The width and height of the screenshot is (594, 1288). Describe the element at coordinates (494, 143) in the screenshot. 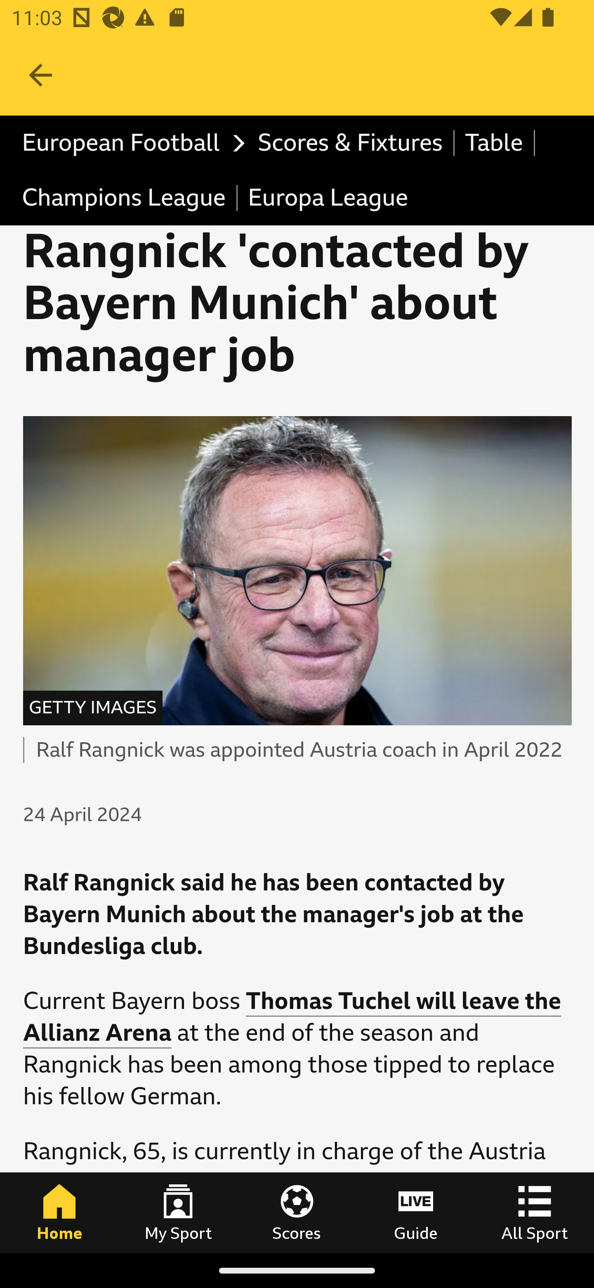

I see `Table` at that location.